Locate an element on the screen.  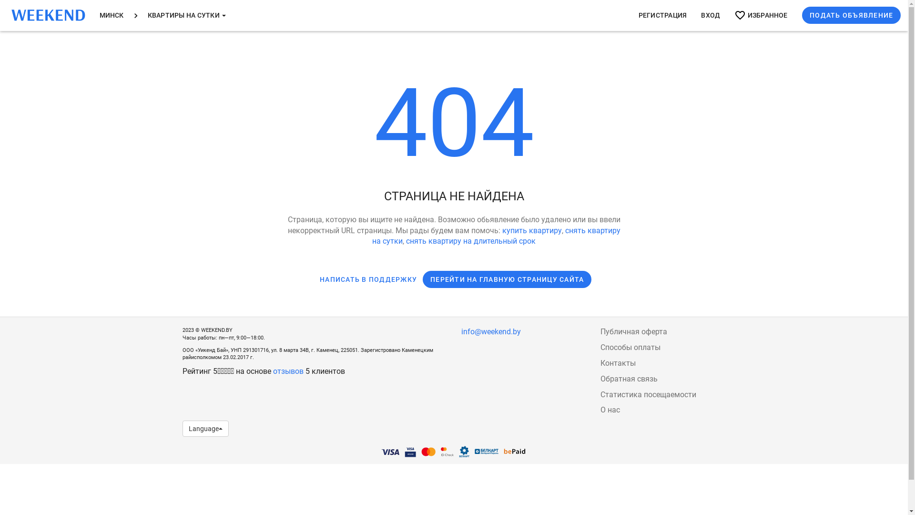
info@weekend.by is located at coordinates (491, 332).